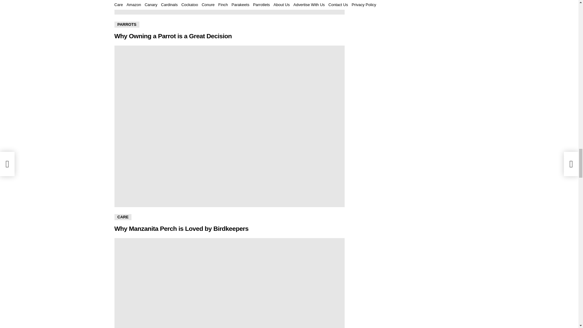 The height and width of the screenshot is (328, 583). What do you see at coordinates (181, 228) in the screenshot?
I see `Why Manzanita Perch is Loved by Birdkeepers` at bounding box center [181, 228].